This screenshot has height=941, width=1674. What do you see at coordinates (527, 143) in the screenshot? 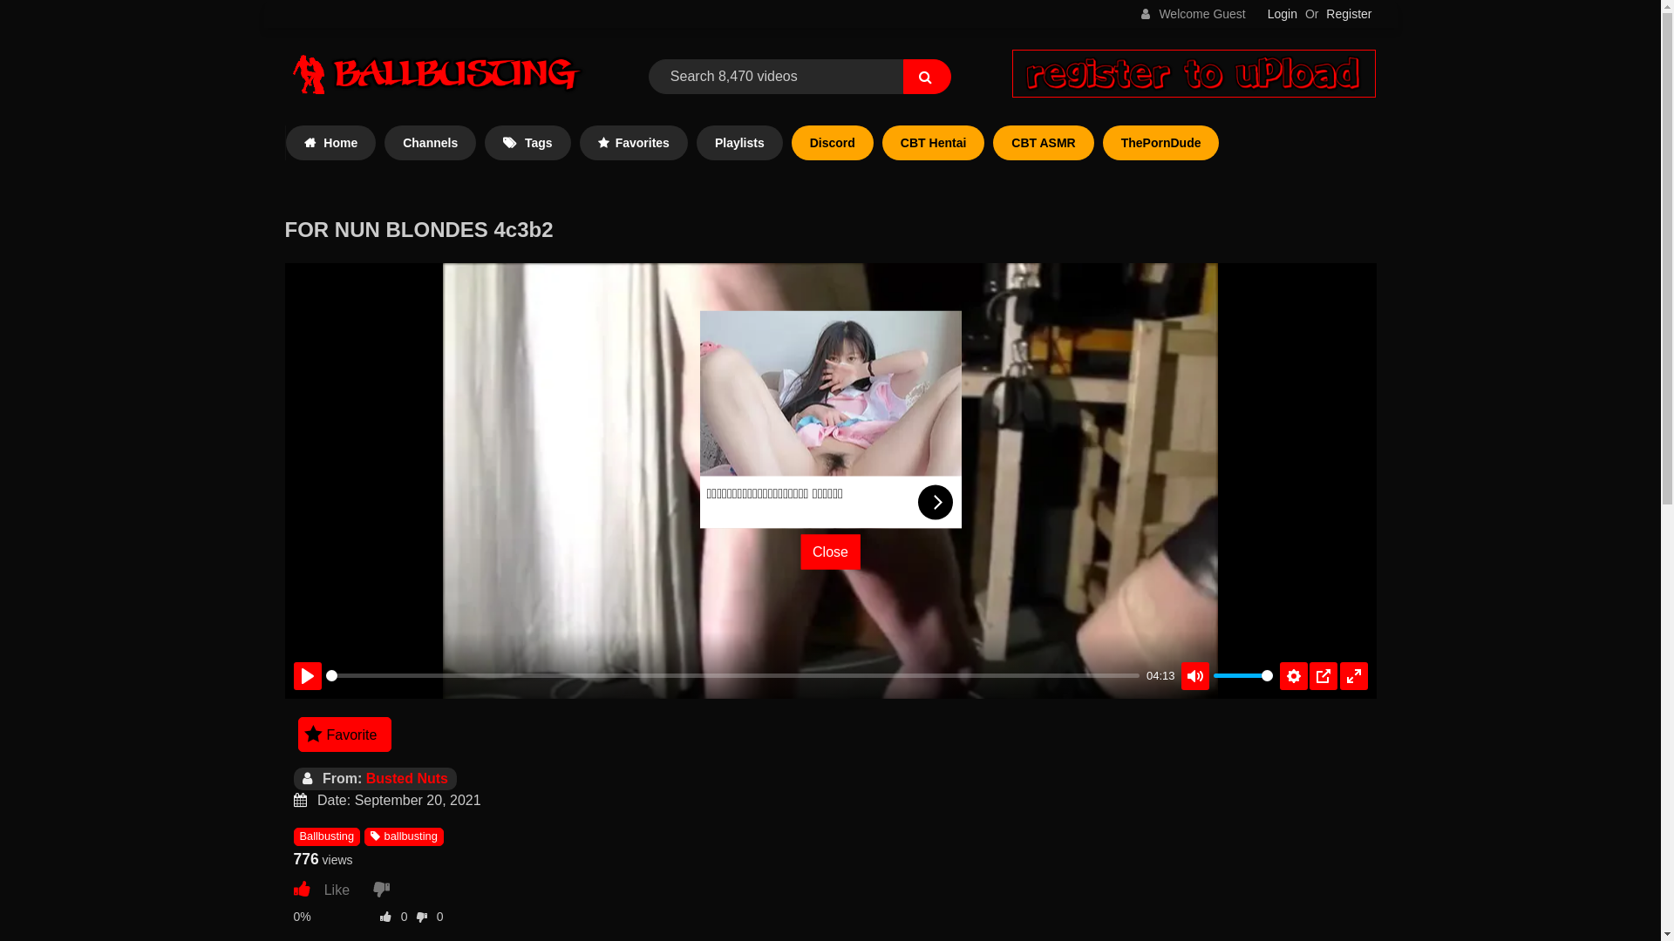
I see `Tags` at bounding box center [527, 143].